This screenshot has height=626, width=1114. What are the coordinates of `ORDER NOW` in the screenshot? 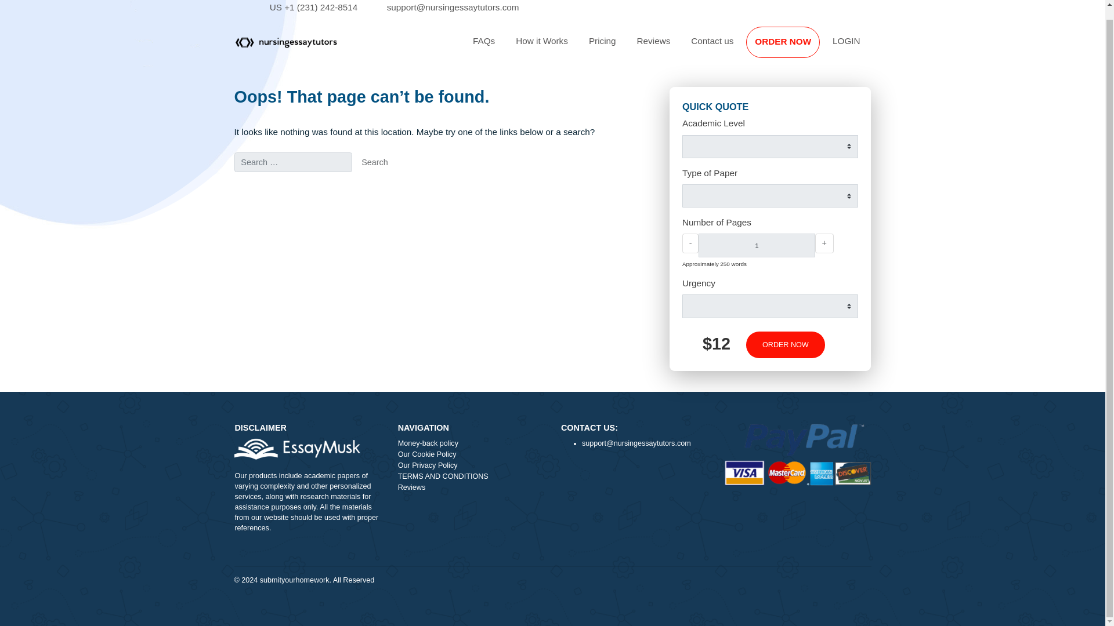 It's located at (870, 48).